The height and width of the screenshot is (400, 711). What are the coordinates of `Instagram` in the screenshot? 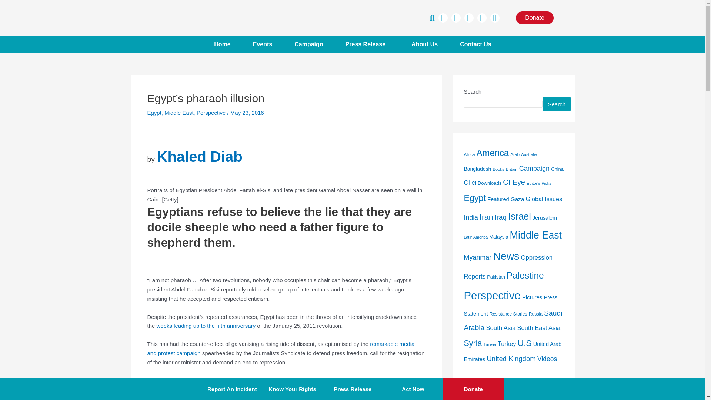 It's located at (469, 18).